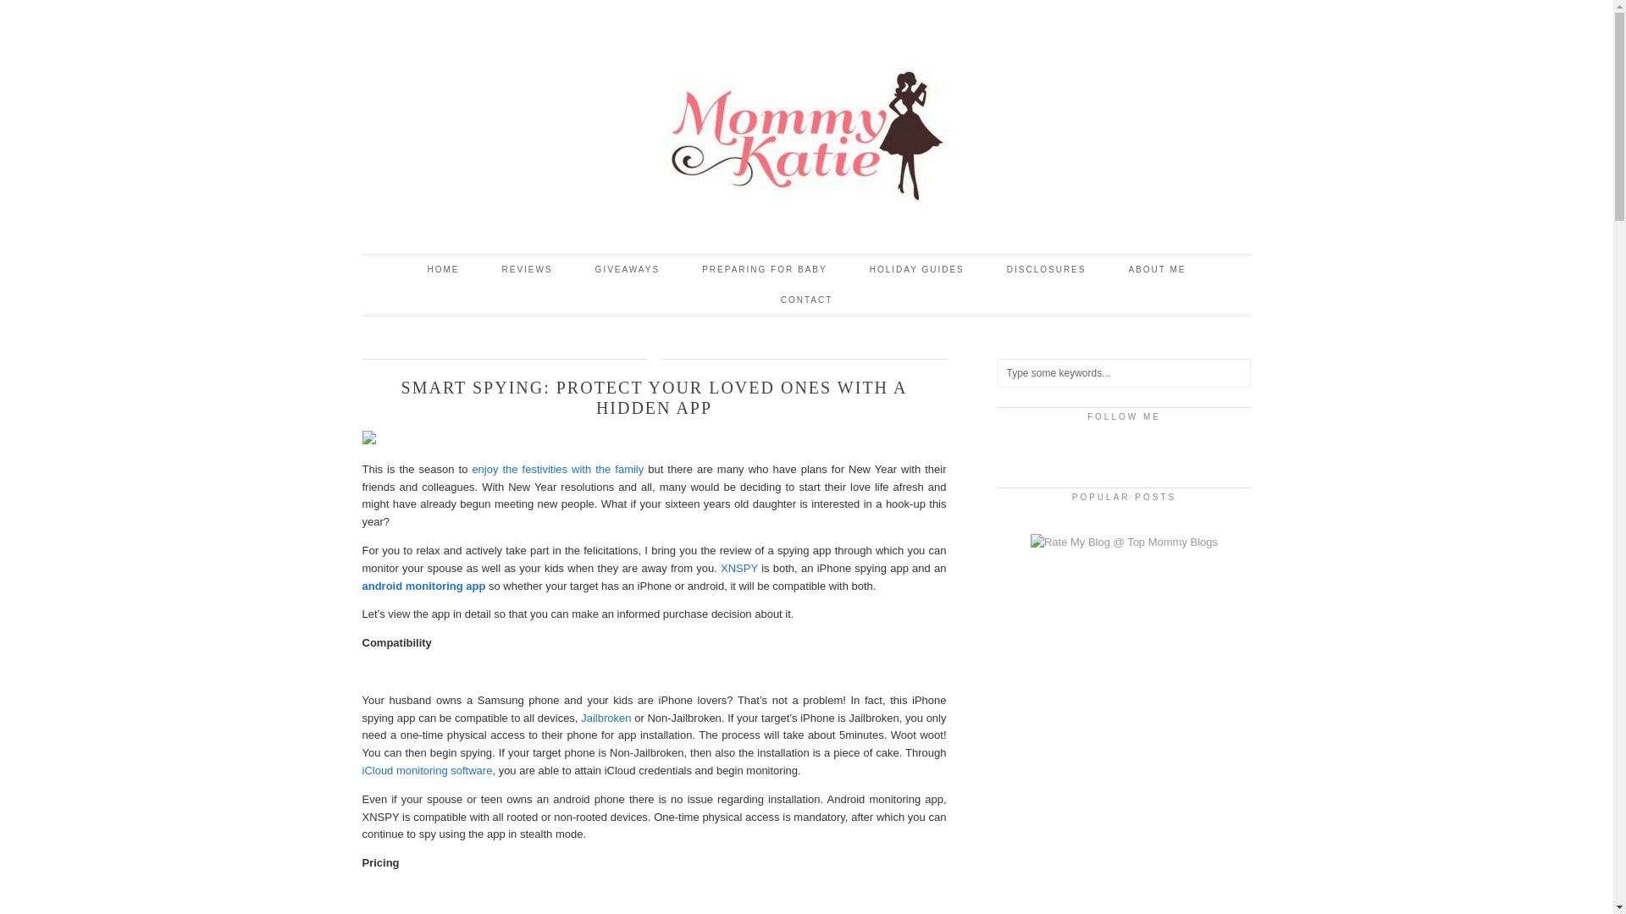 The height and width of the screenshot is (914, 1626). Describe the element at coordinates (424, 586) in the screenshot. I see `android monitoring app` at that location.